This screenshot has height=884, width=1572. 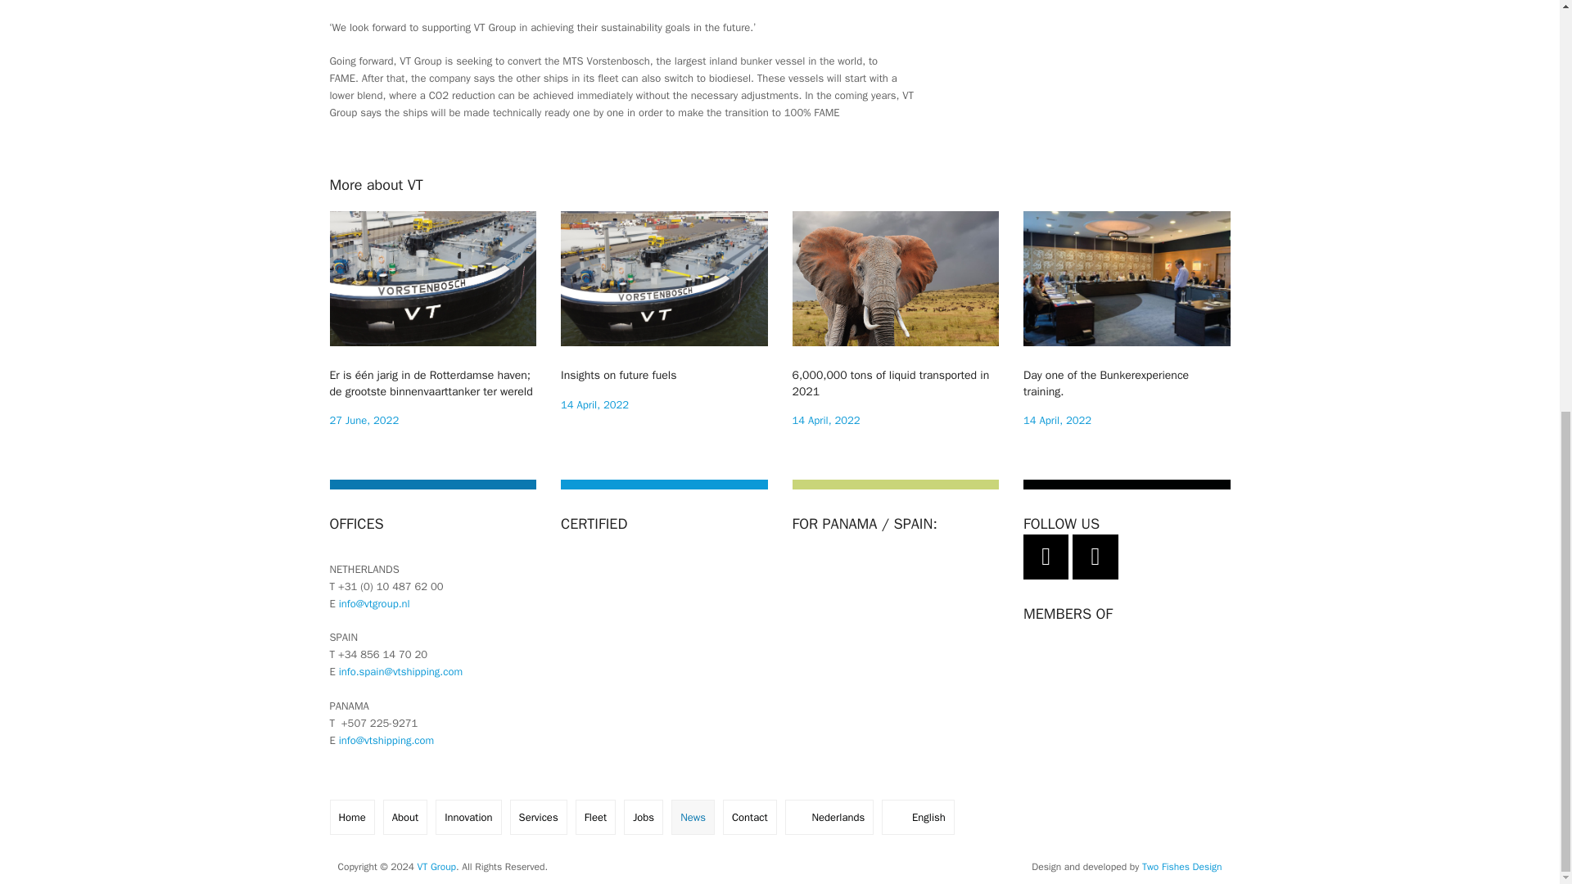 I want to click on Youtube, so click(x=896, y=319).